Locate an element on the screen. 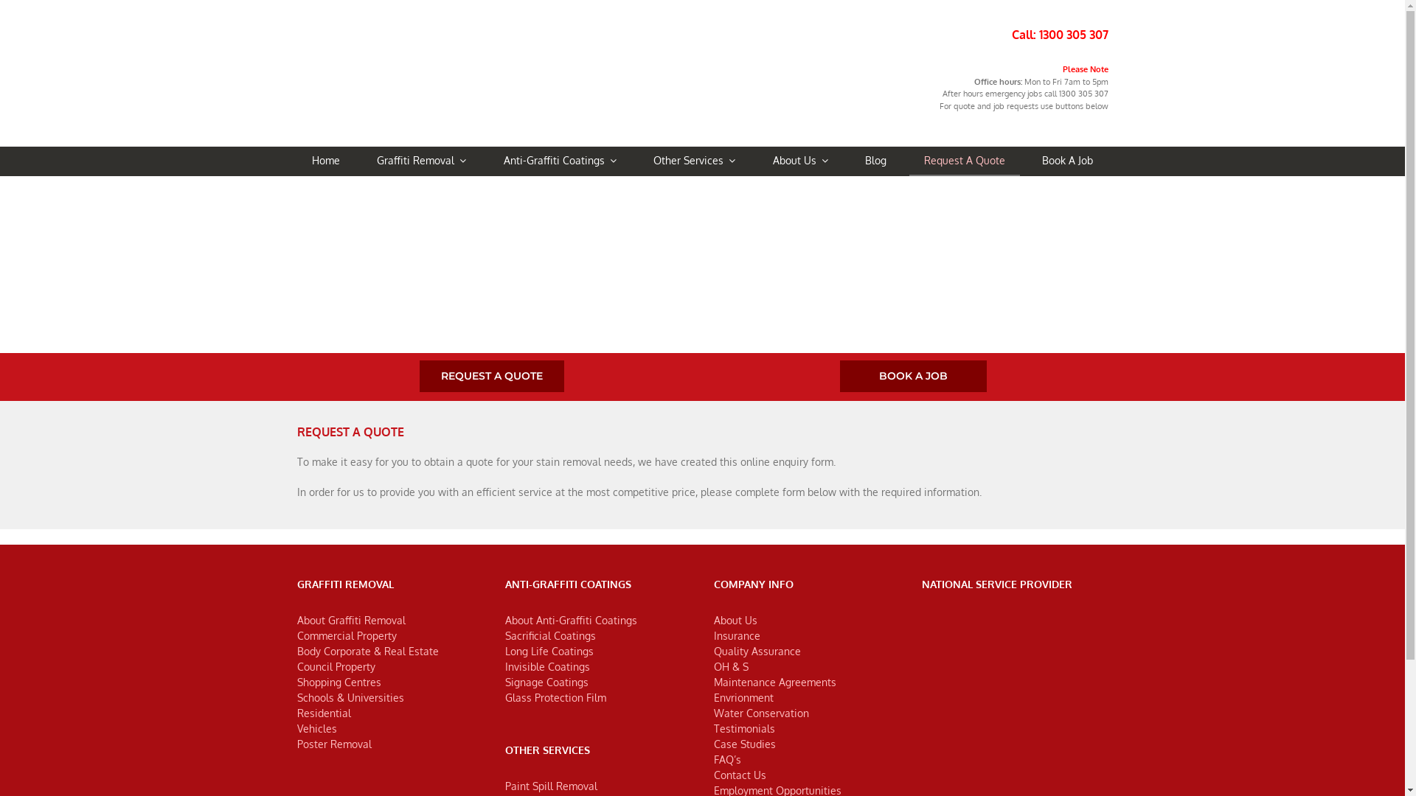 This screenshot has width=1416, height=796. Council Property is located at coordinates (336, 666).